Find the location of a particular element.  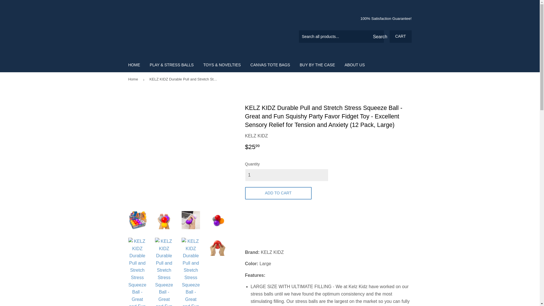

CART is located at coordinates (401, 36).